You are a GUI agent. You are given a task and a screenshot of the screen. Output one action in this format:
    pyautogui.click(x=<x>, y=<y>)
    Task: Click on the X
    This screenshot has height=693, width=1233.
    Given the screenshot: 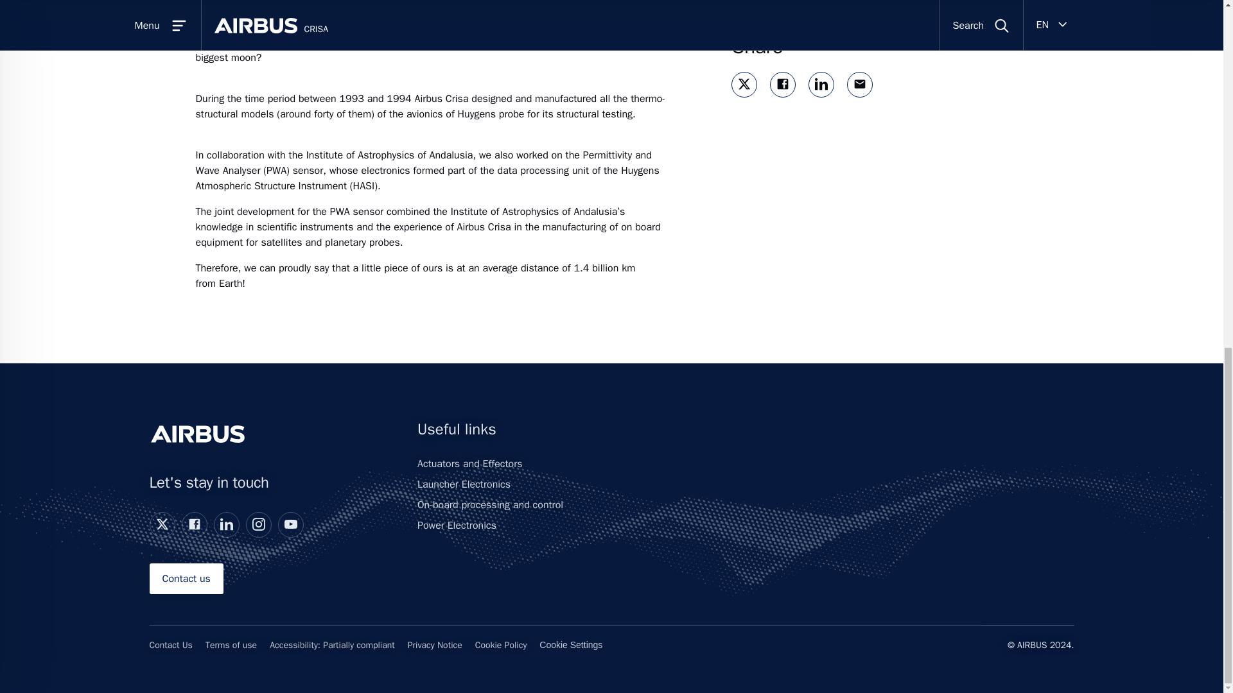 What is the action you would take?
    pyautogui.click(x=161, y=524)
    